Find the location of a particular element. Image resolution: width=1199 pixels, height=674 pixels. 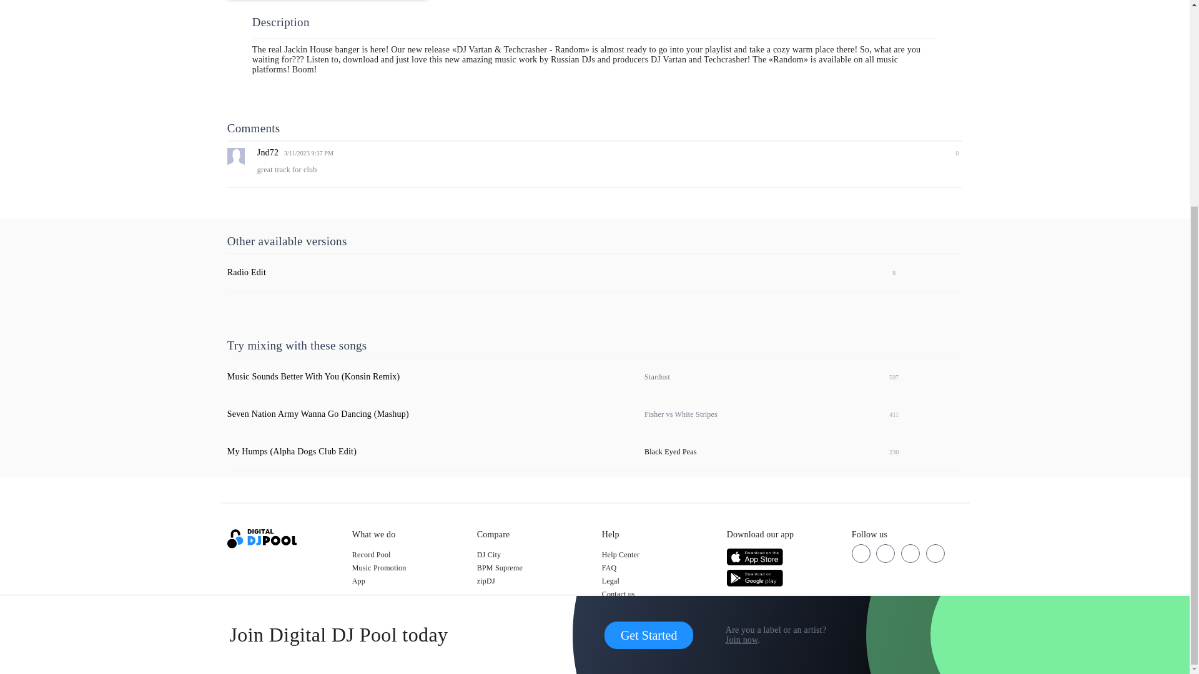

Facebook is located at coordinates (861, 553).